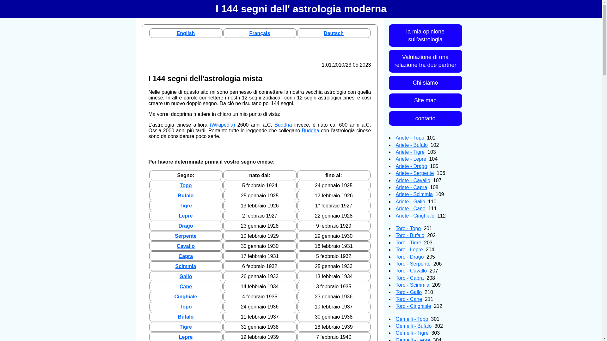 Image resolution: width=607 pixels, height=341 pixels. What do you see at coordinates (283, 125) in the screenshot?
I see `Buddha` at bounding box center [283, 125].